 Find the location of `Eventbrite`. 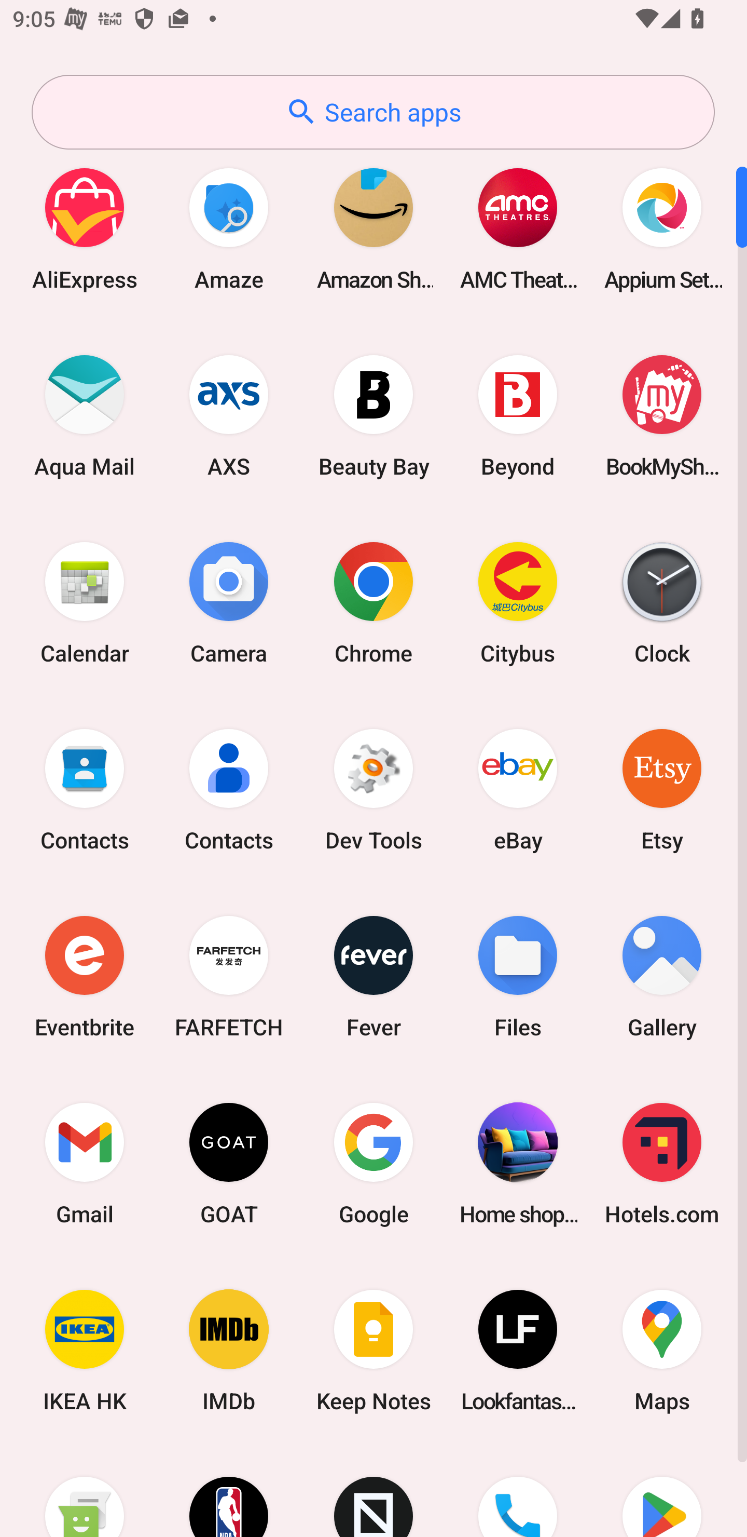

Eventbrite is located at coordinates (85, 976).